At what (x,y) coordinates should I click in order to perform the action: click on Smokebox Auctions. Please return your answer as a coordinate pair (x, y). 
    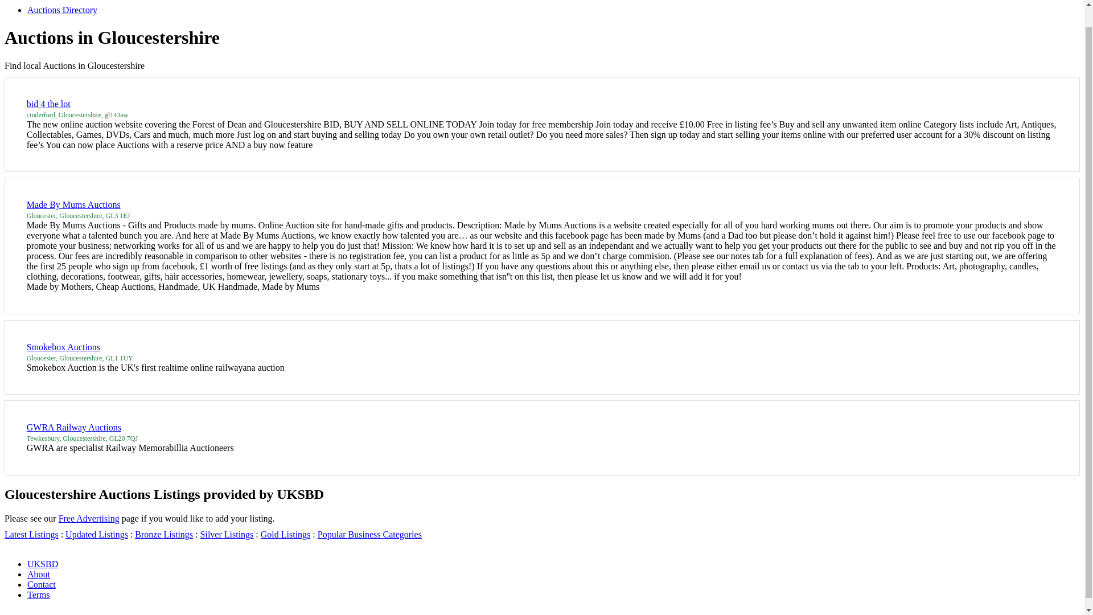
    Looking at the image, I should click on (63, 346).